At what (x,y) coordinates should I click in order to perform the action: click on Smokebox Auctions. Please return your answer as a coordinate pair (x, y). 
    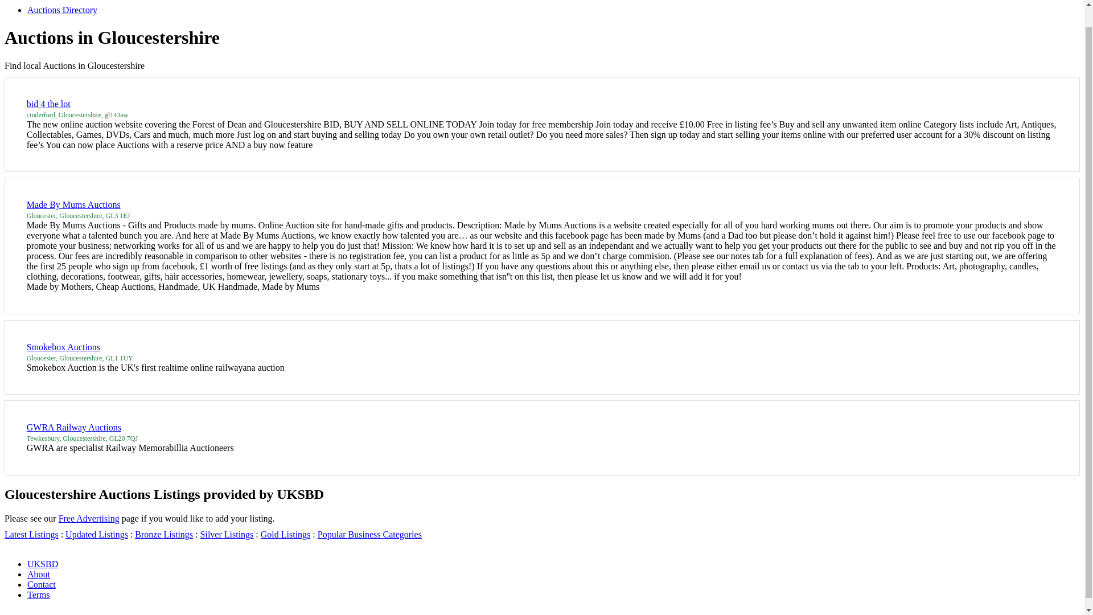
    Looking at the image, I should click on (63, 346).